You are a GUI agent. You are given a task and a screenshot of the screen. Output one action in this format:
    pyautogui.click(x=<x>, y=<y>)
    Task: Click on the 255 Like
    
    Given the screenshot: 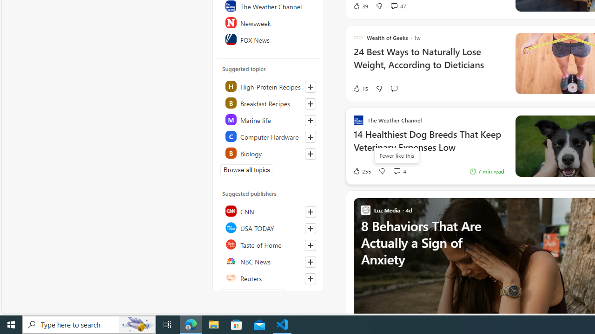 What is the action you would take?
    pyautogui.click(x=362, y=171)
    